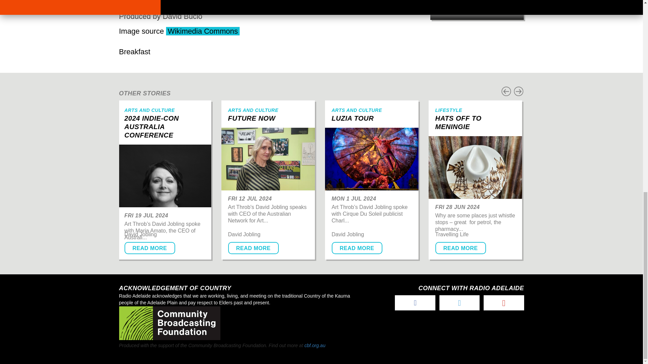 The width and height of the screenshot is (648, 364). I want to click on Mute, so click(335, 5).